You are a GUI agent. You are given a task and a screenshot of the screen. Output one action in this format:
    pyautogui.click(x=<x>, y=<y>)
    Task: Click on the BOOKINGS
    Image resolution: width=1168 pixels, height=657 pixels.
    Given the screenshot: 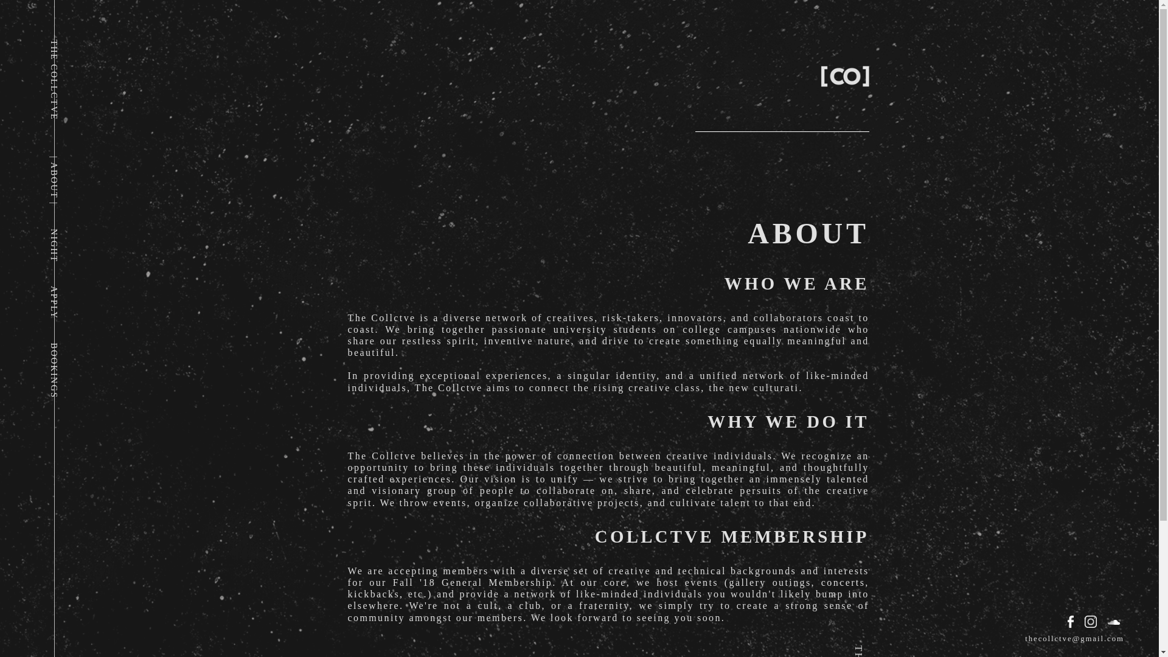 What is the action you would take?
    pyautogui.click(x=77, y=347)
    